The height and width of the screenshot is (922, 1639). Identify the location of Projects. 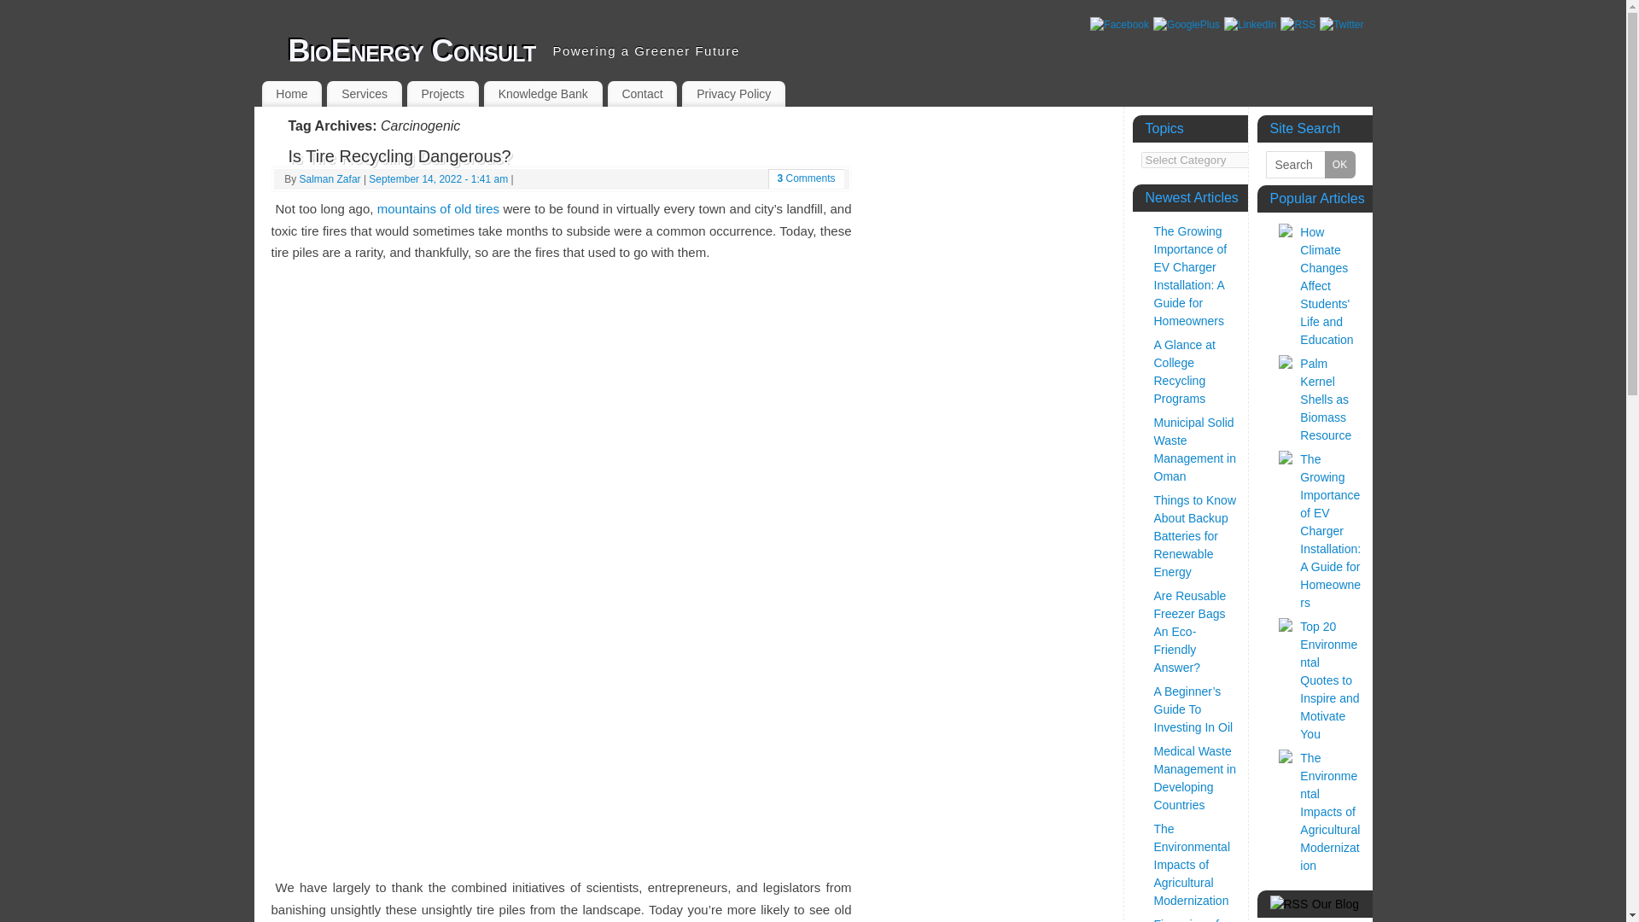
(442, 94).